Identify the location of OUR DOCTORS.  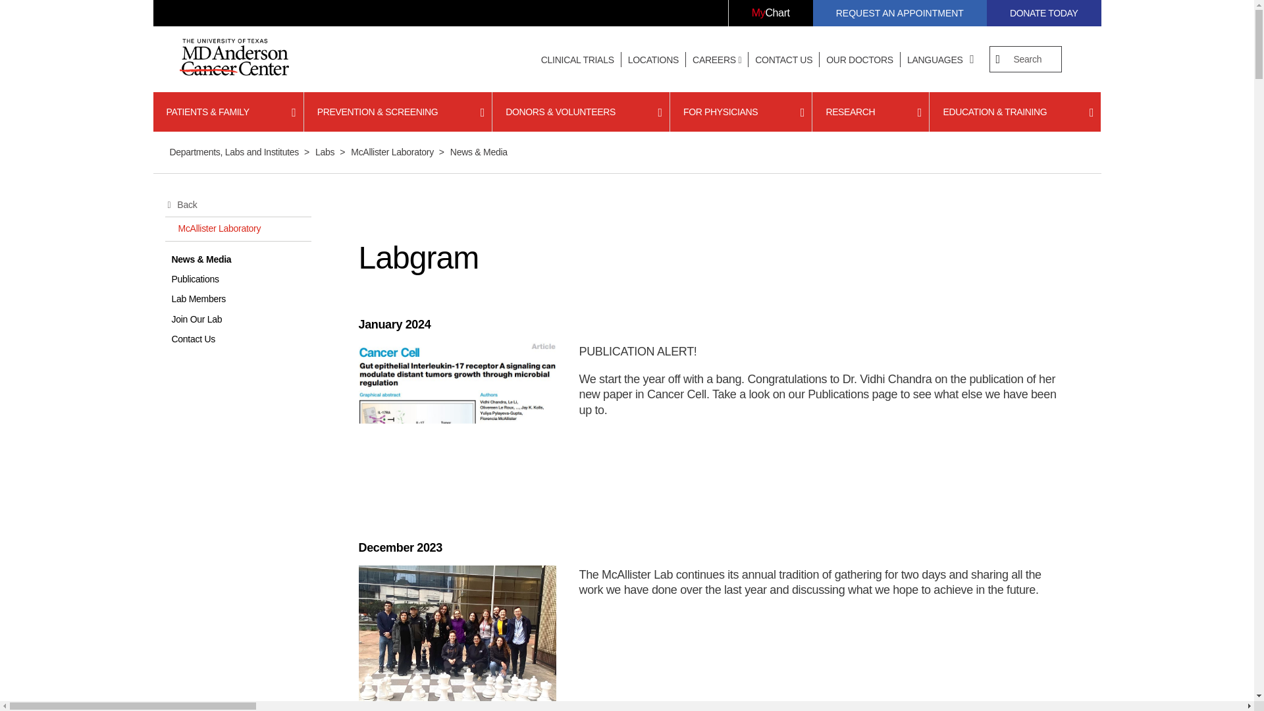
(860, 60).